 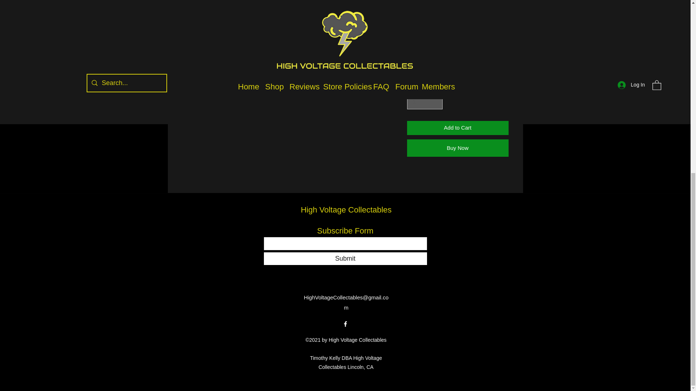 I want to click on Add to Cart, so click(x=457, y=127).